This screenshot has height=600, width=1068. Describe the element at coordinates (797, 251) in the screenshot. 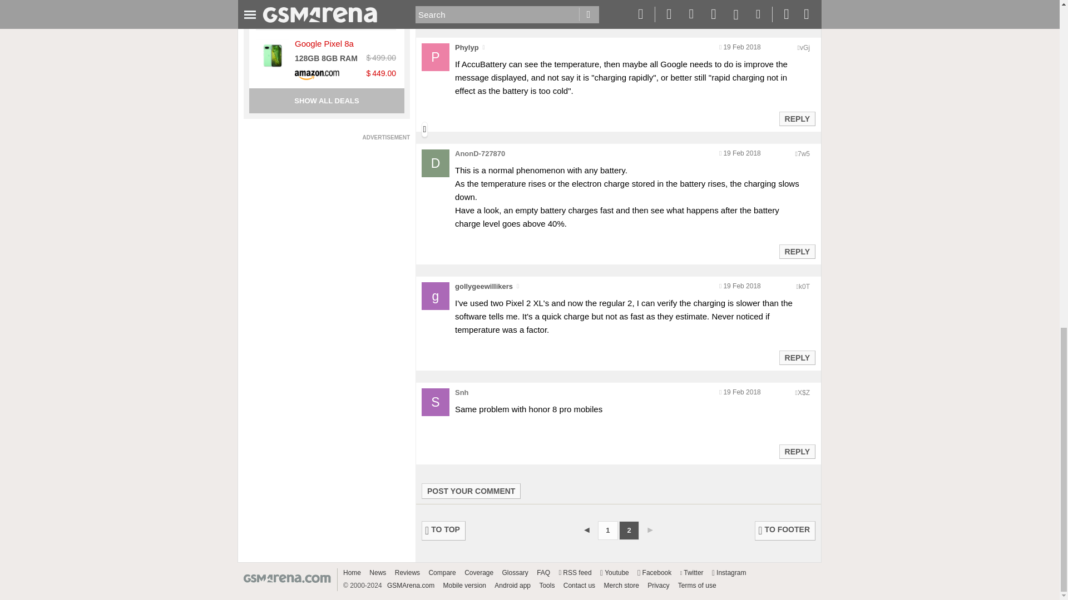

I see `Reply to this post` at that location.